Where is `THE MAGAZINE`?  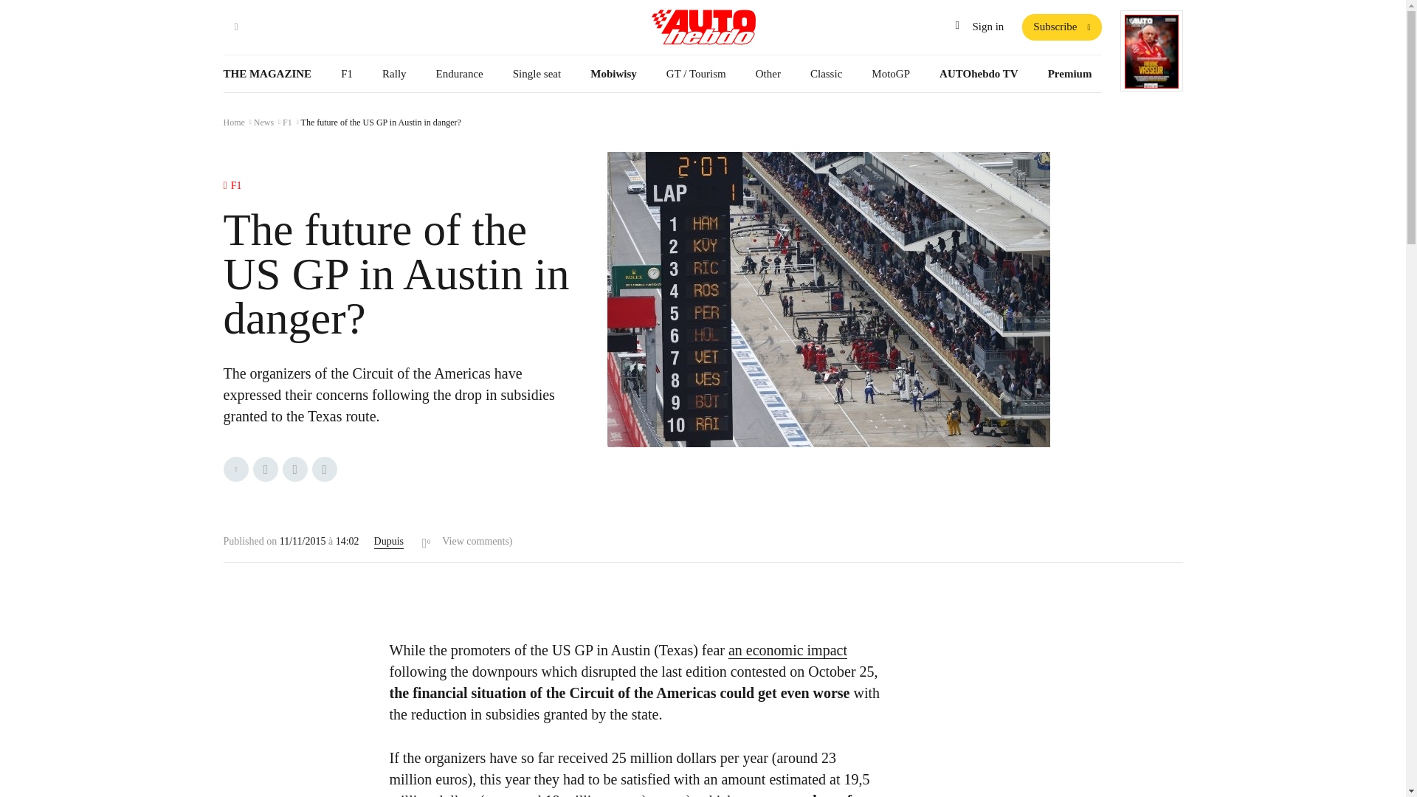 THE MAGAZINE is located at coordinates (272, 74).